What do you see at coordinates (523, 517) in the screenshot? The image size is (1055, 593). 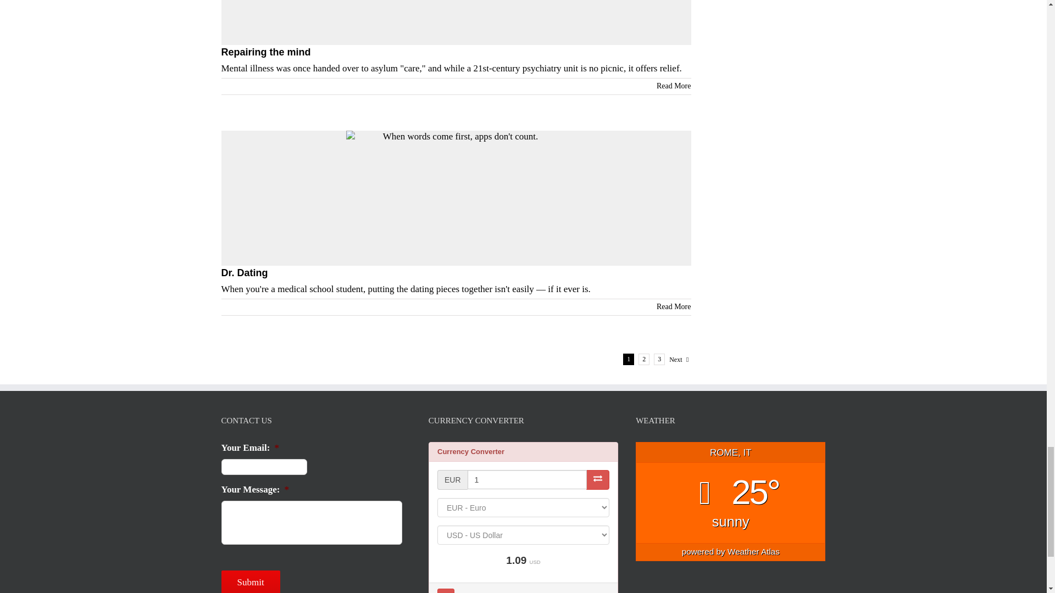 I see `Currency Converter: CurrencyRate.Today` at bounding box center [523, 517].